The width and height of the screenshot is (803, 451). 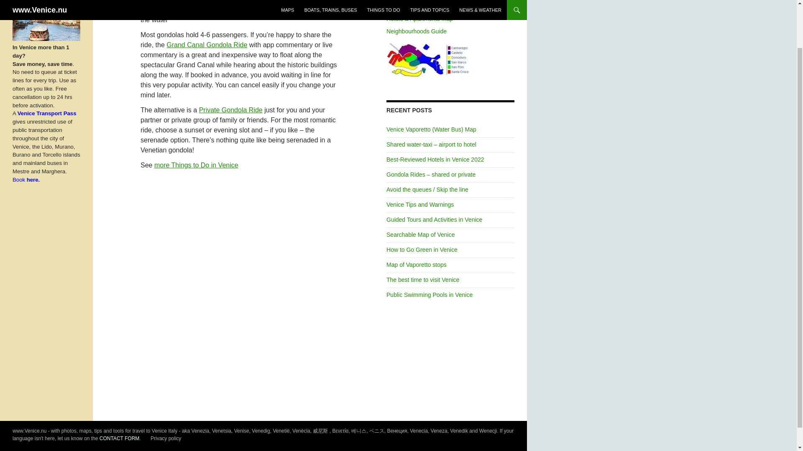 What do you see at coordinates (231, 110) in the screenshot?
I see `Private Gondola Ride` at bounding box center [231, 110].